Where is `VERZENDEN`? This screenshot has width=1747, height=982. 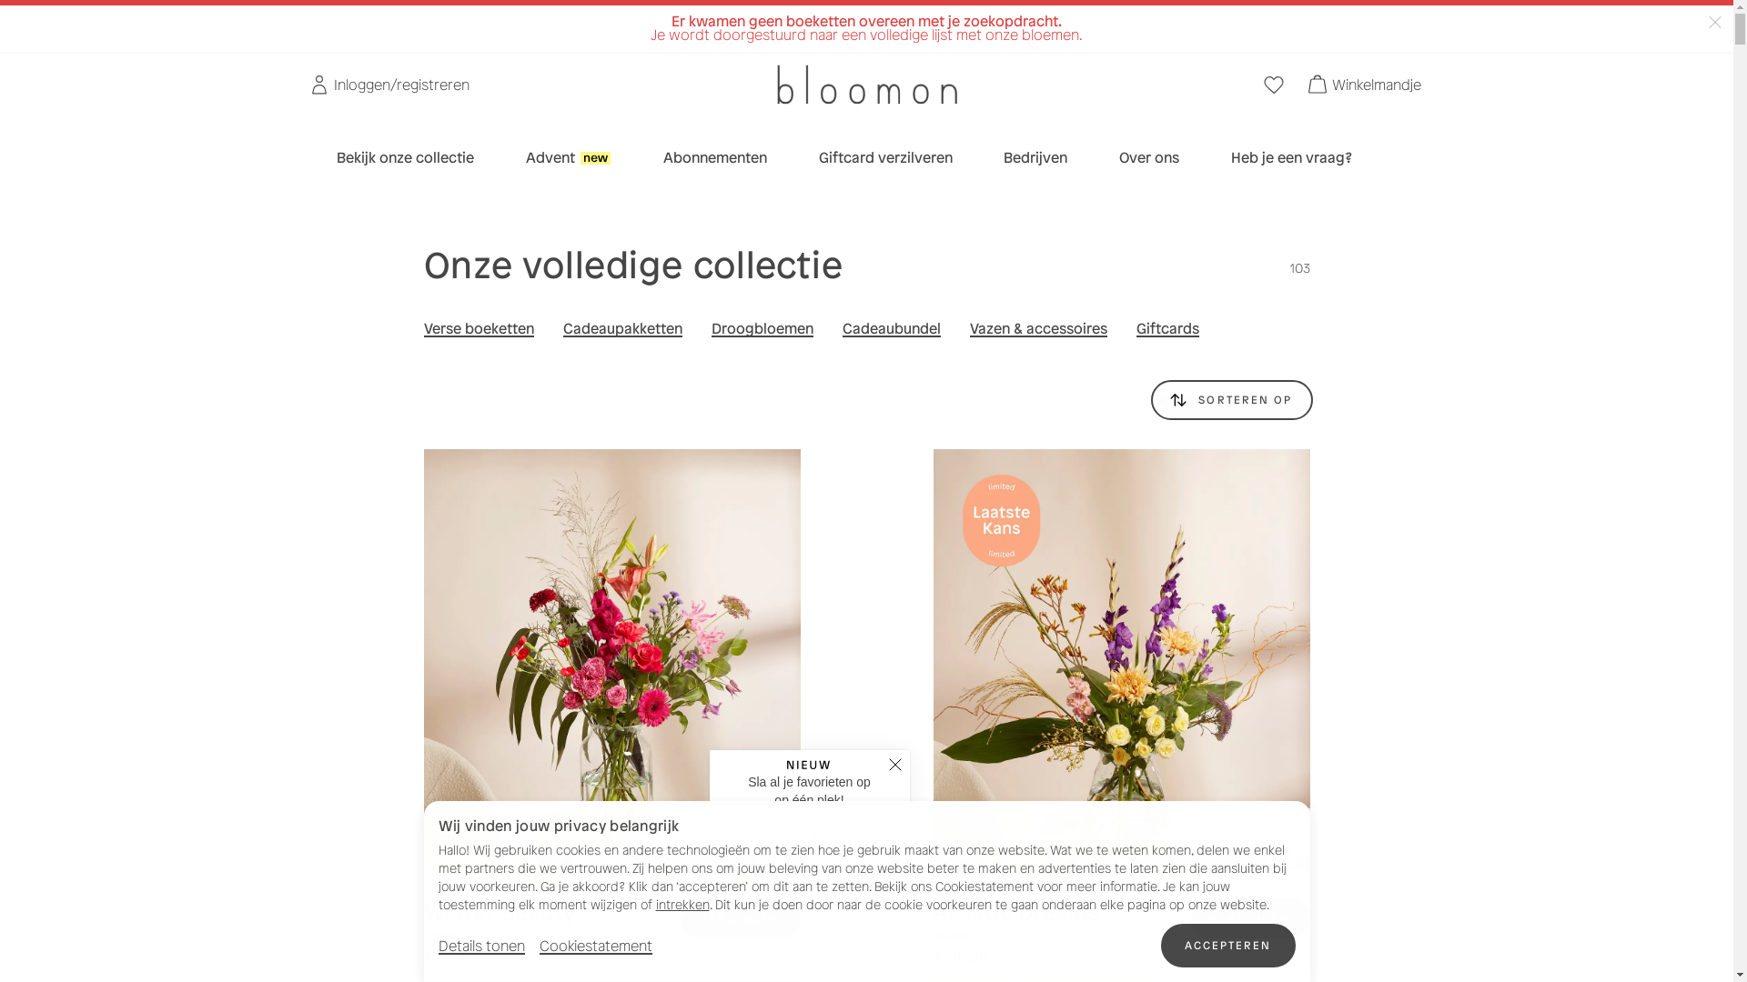 VERZENDEN is located at coordinates (1250, 918).